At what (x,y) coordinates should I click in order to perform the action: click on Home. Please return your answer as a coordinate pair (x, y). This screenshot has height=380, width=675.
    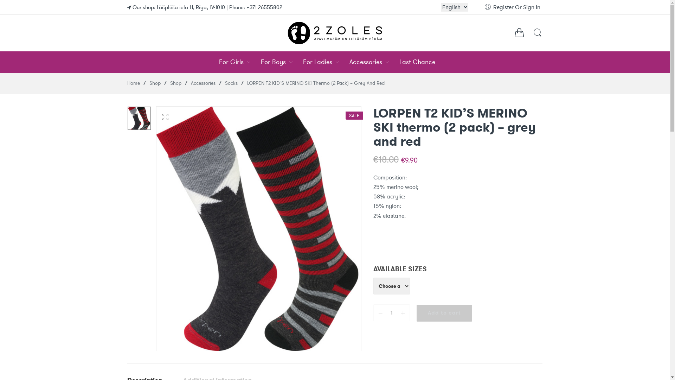
    Looking at the image, I should click on (134, 83).